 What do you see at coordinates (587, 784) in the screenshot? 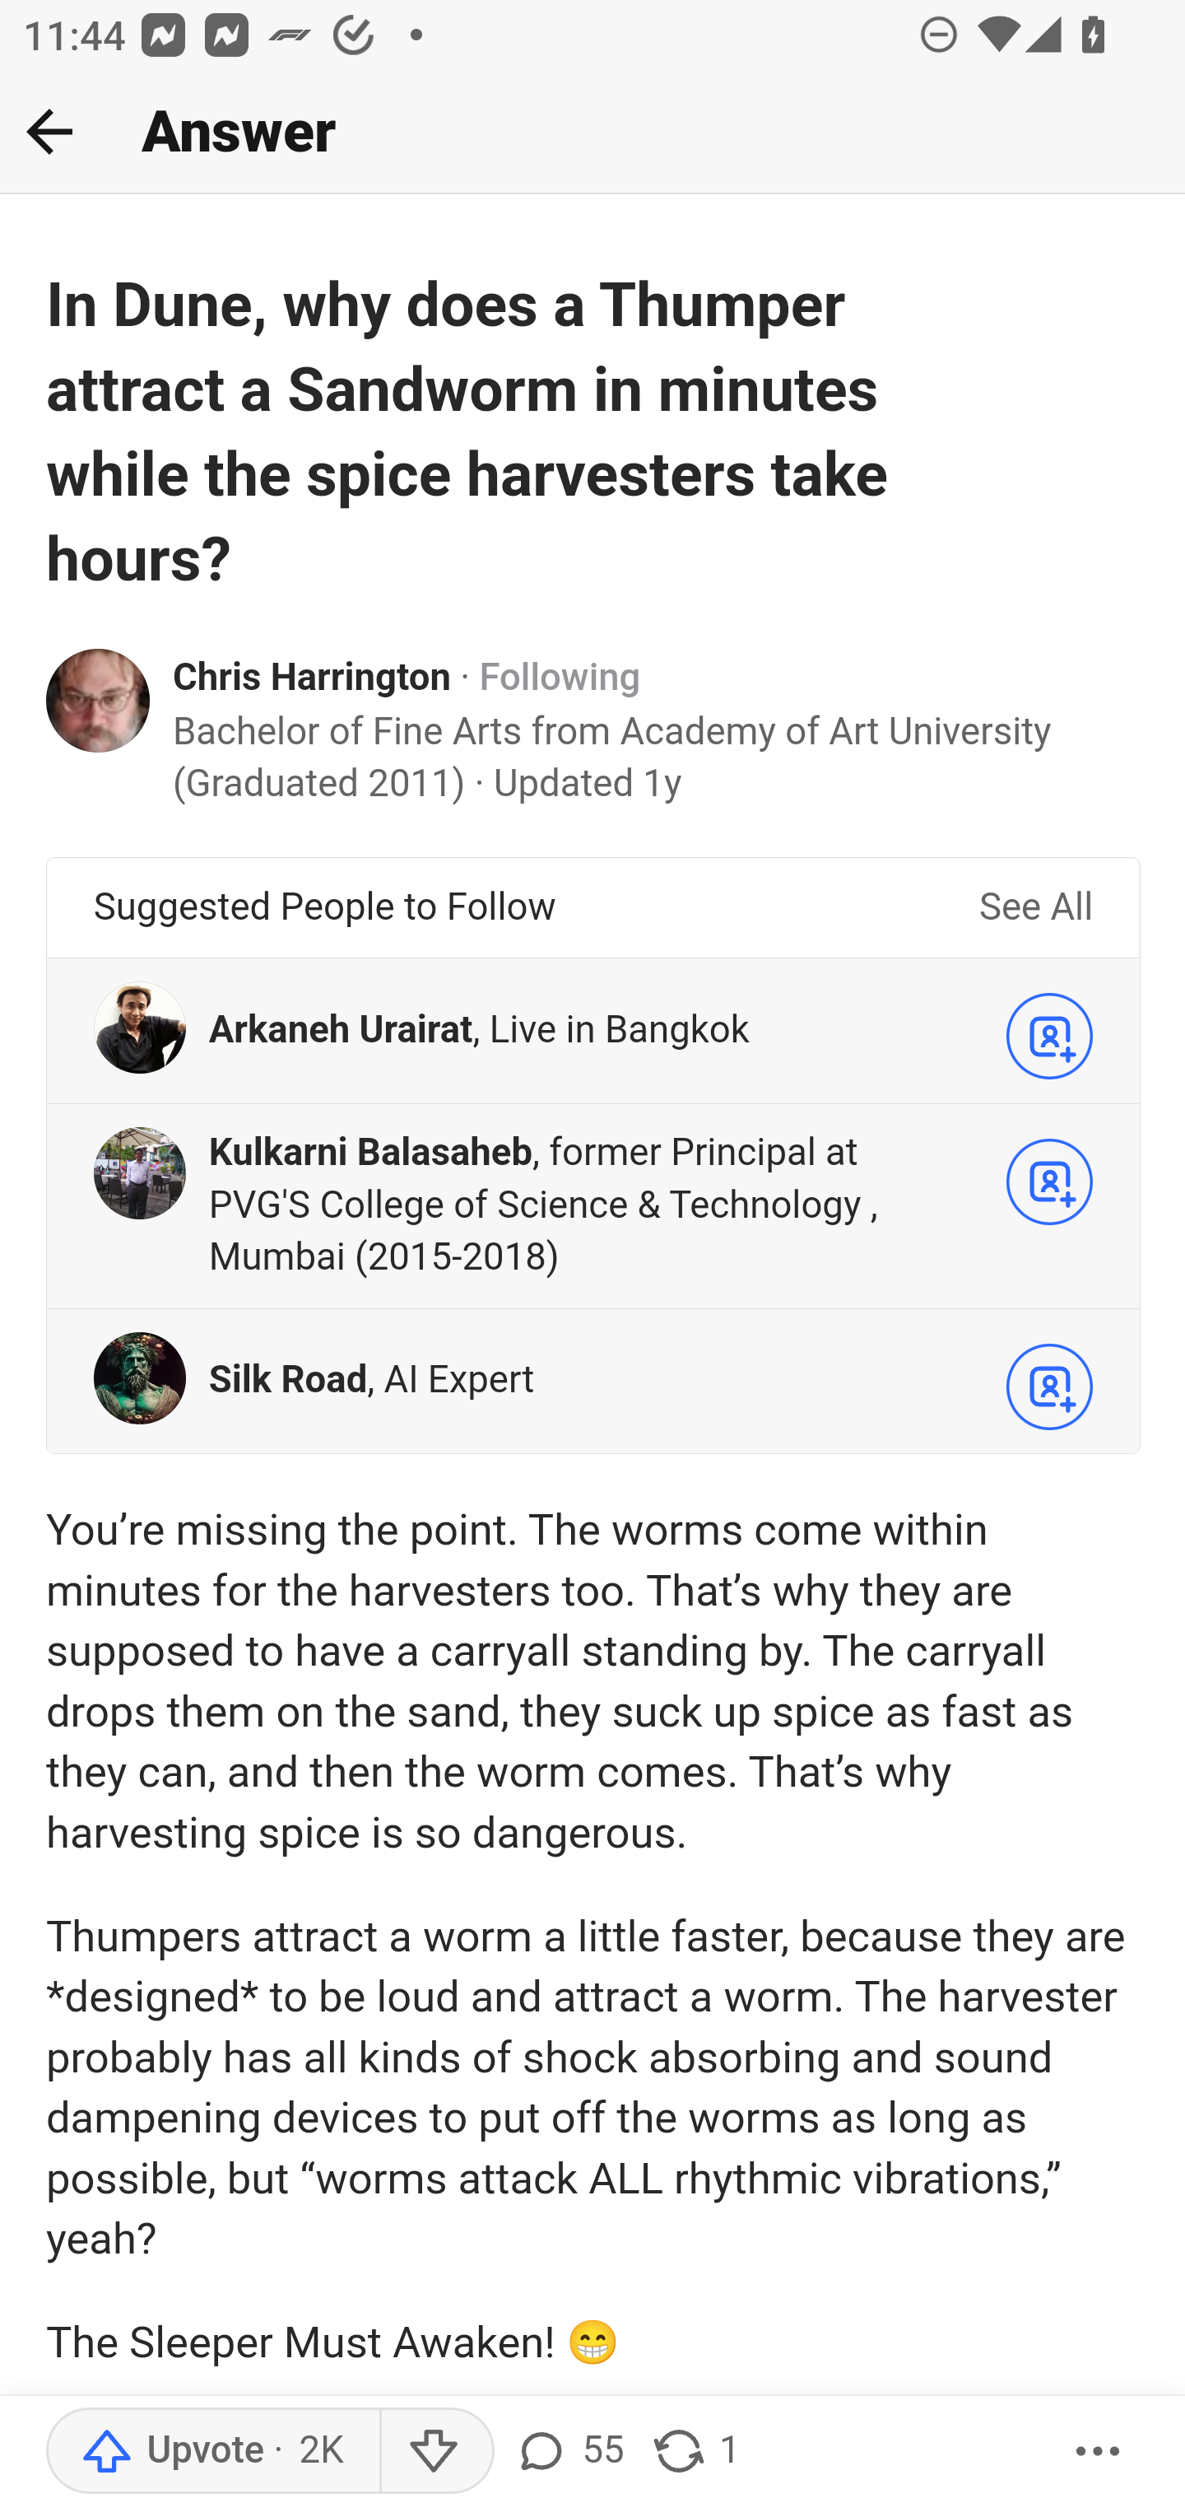
I see `Updated 1y Updated  1 y` at bounding box center [587, 784].